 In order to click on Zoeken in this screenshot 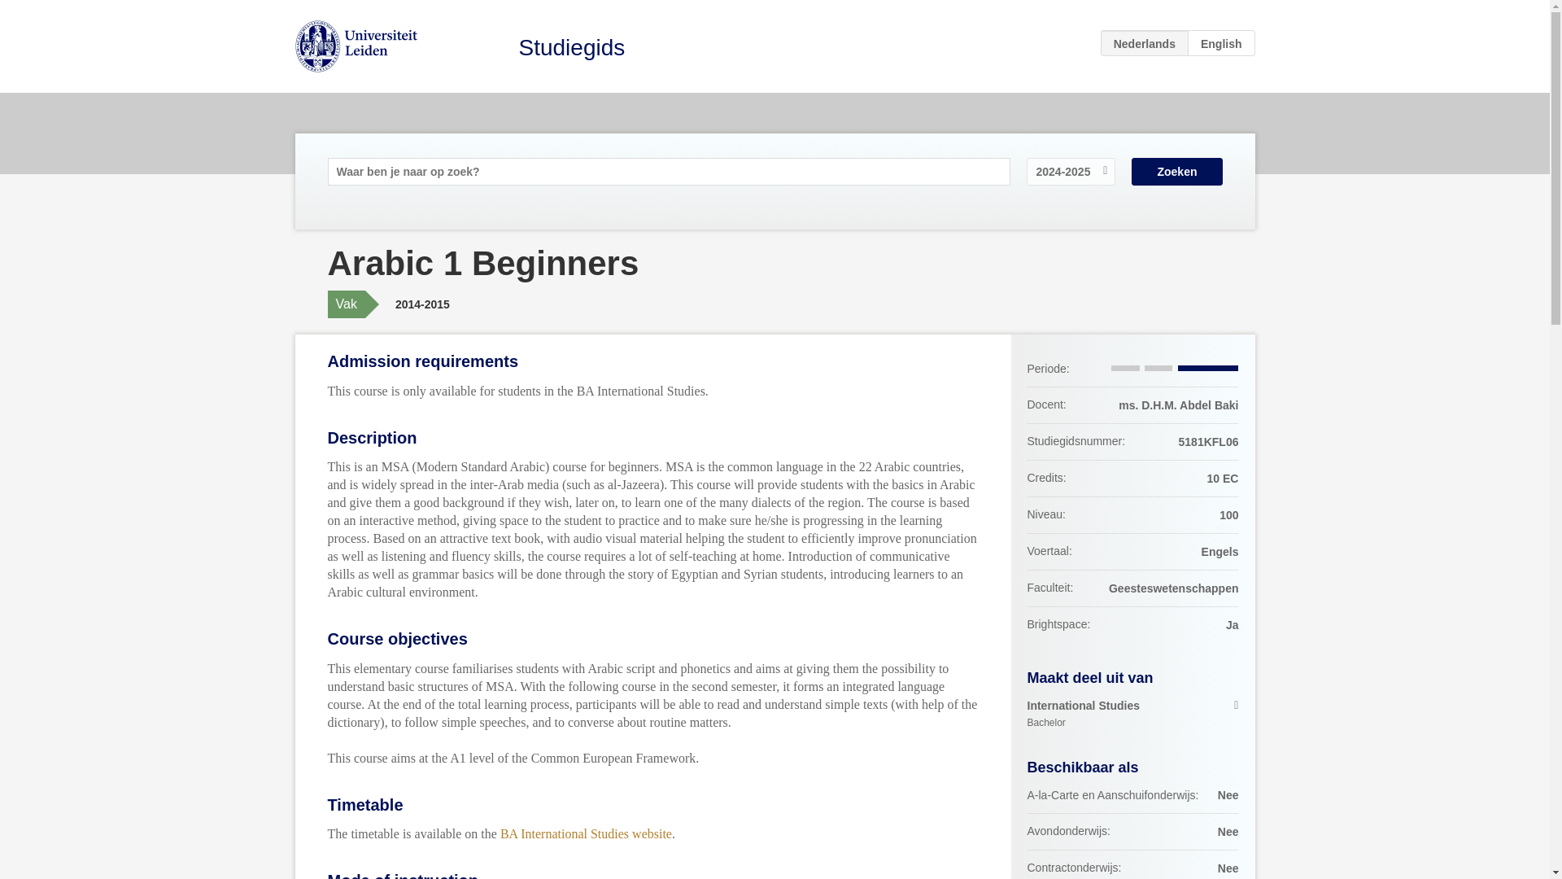, I will do `click(1176, 171)`.